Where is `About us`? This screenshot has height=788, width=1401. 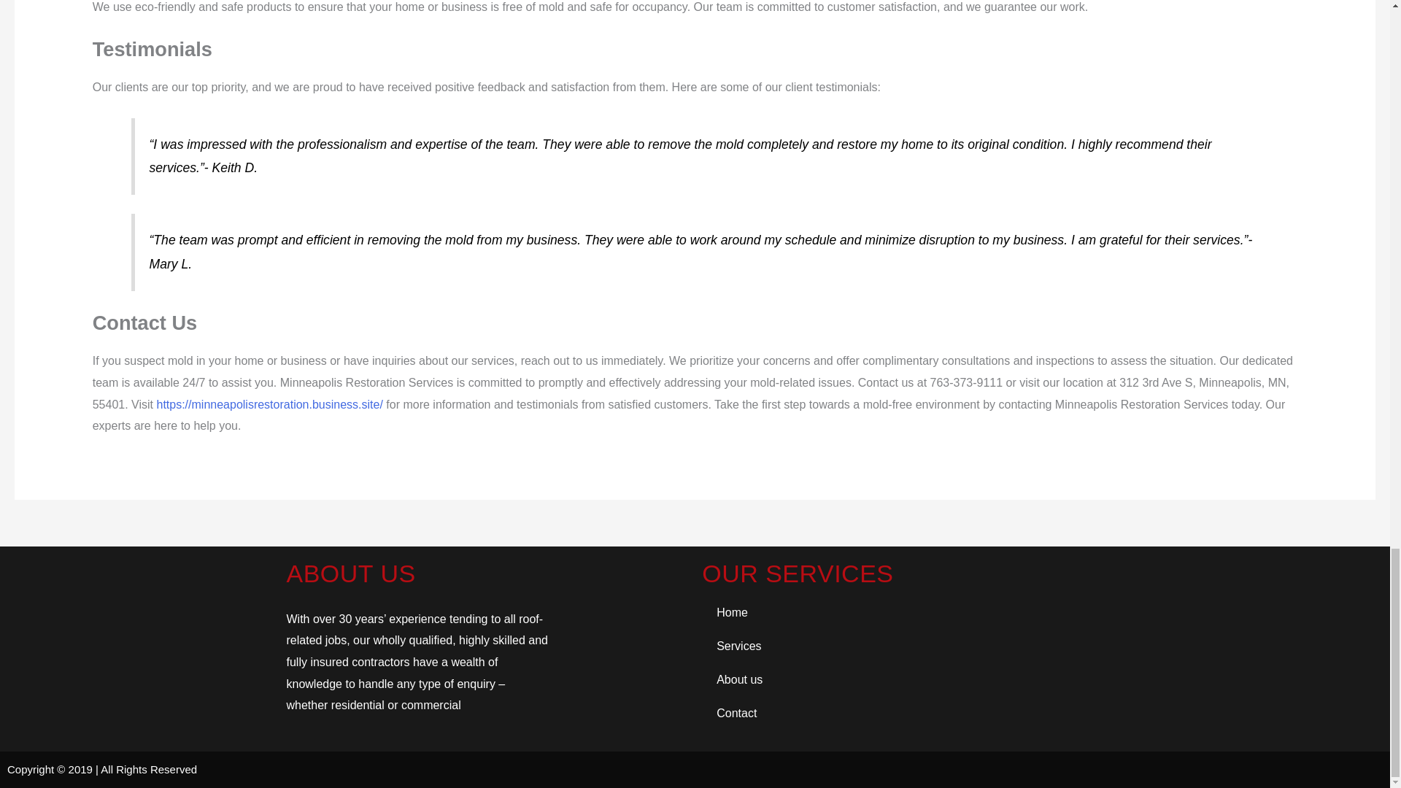
About us is located at coordinates (902, 680).